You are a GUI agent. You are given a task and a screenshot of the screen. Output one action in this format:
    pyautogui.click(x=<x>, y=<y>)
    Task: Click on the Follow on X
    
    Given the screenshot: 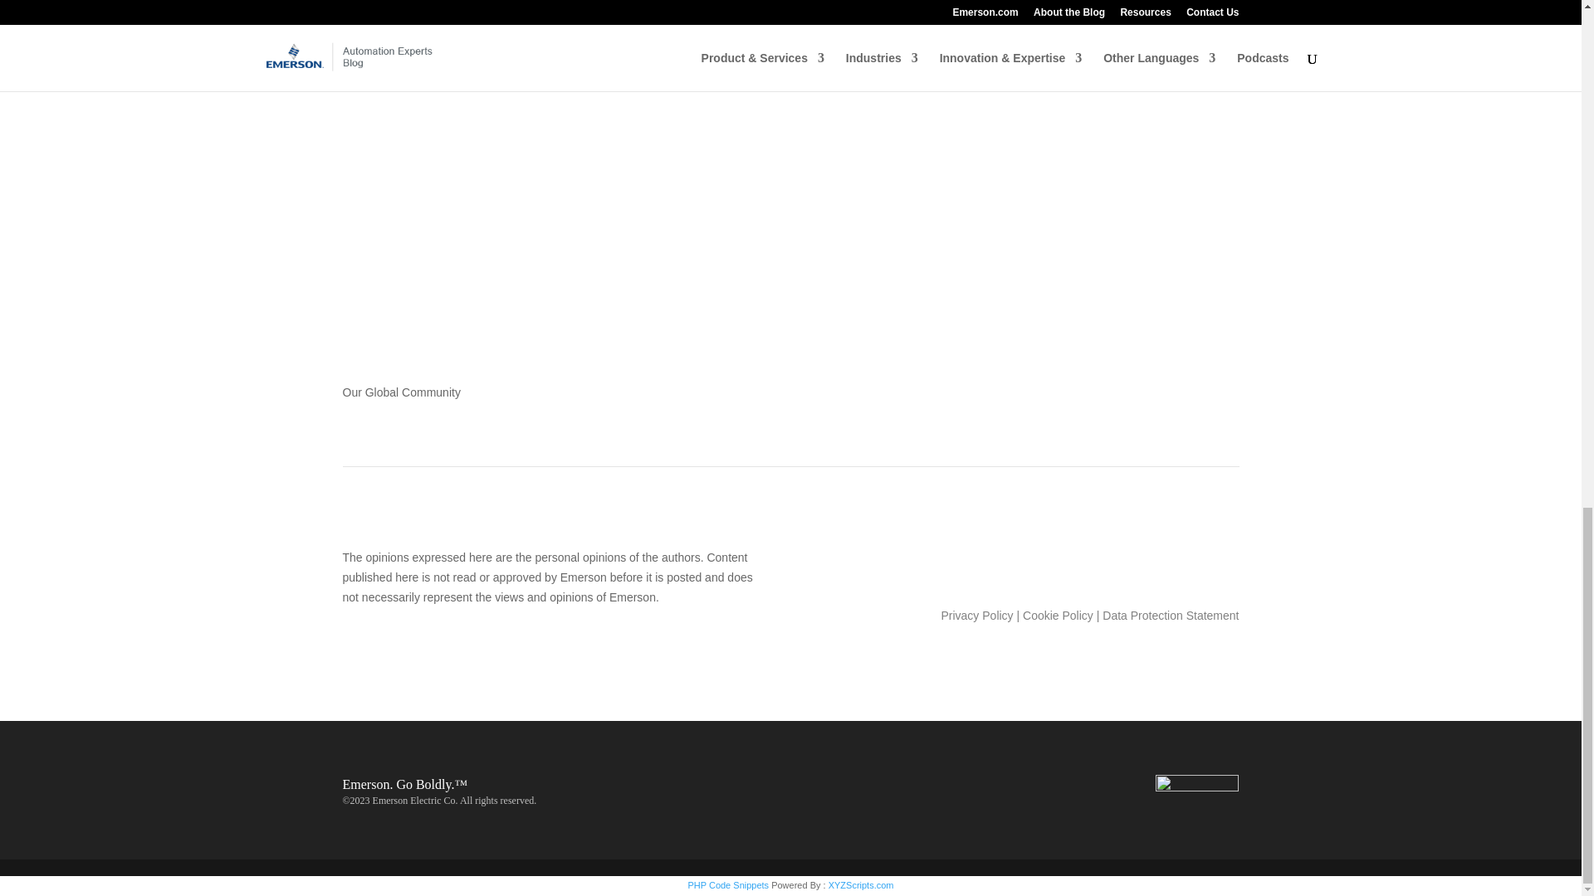 What is the action you would take?
    pyautogui.click(x=1192, y=561)
    